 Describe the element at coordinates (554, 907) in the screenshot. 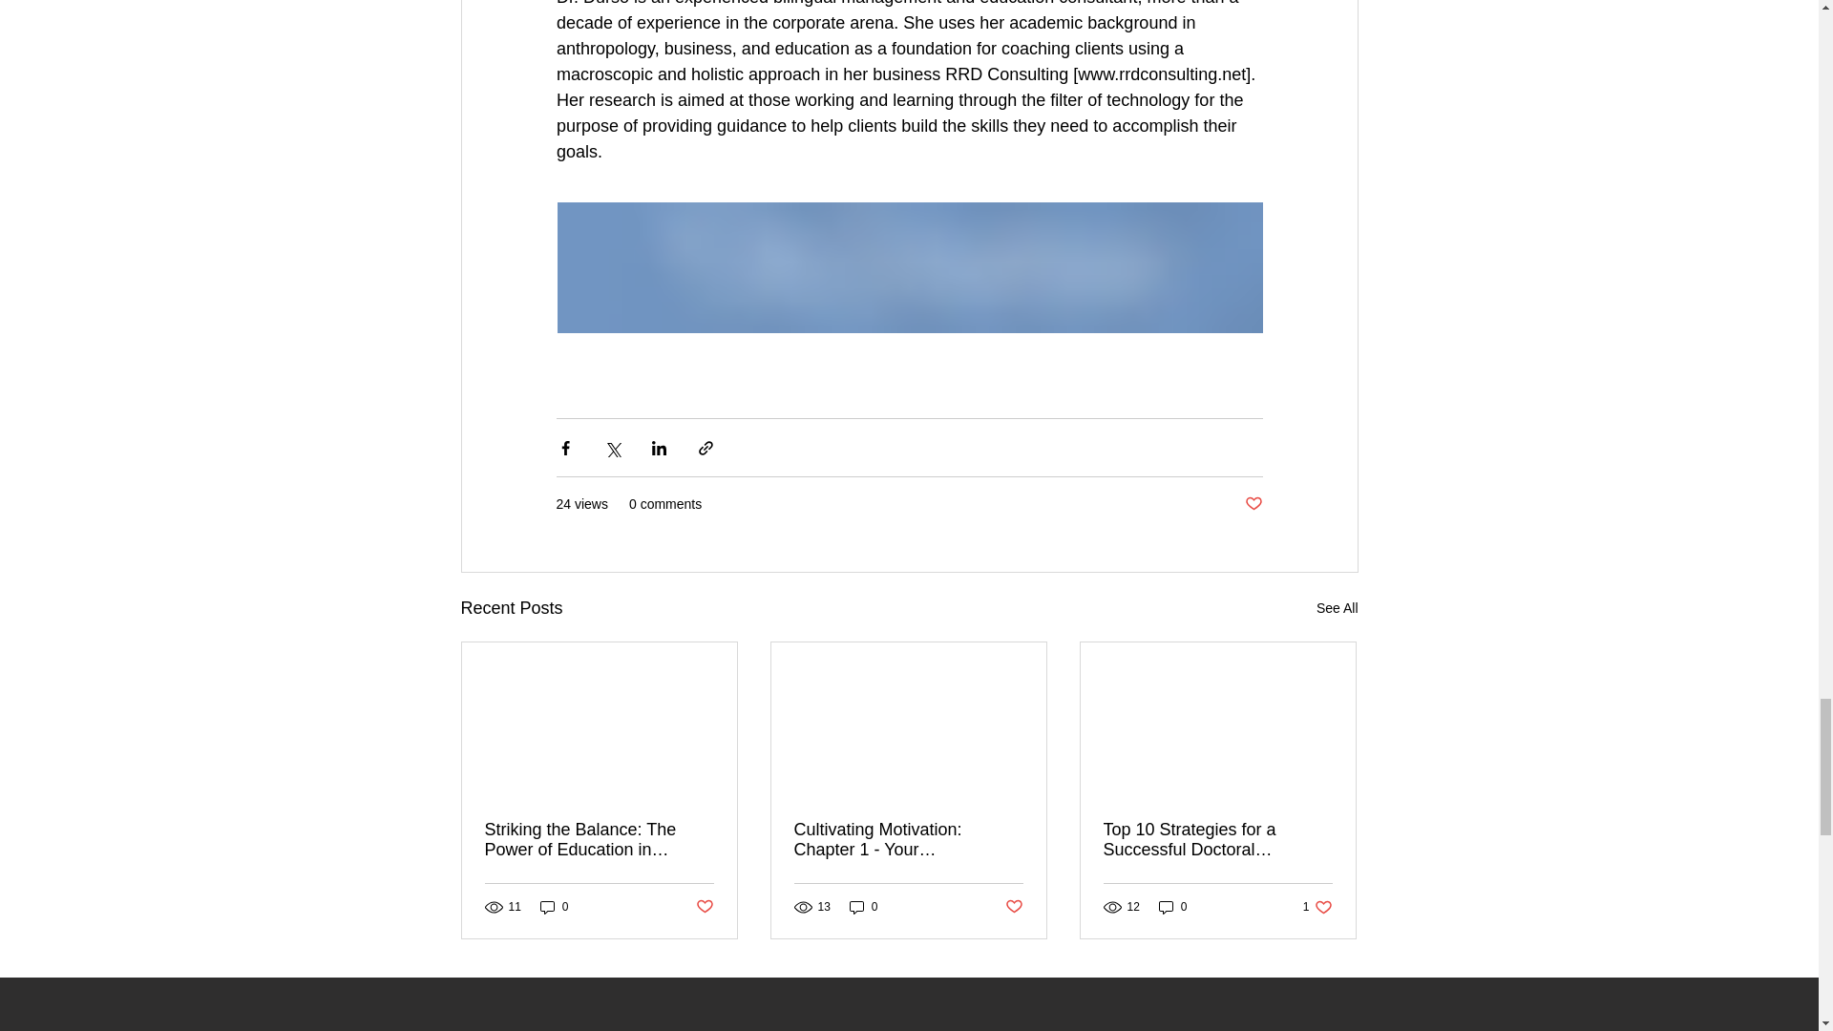

I see `0` at that location.